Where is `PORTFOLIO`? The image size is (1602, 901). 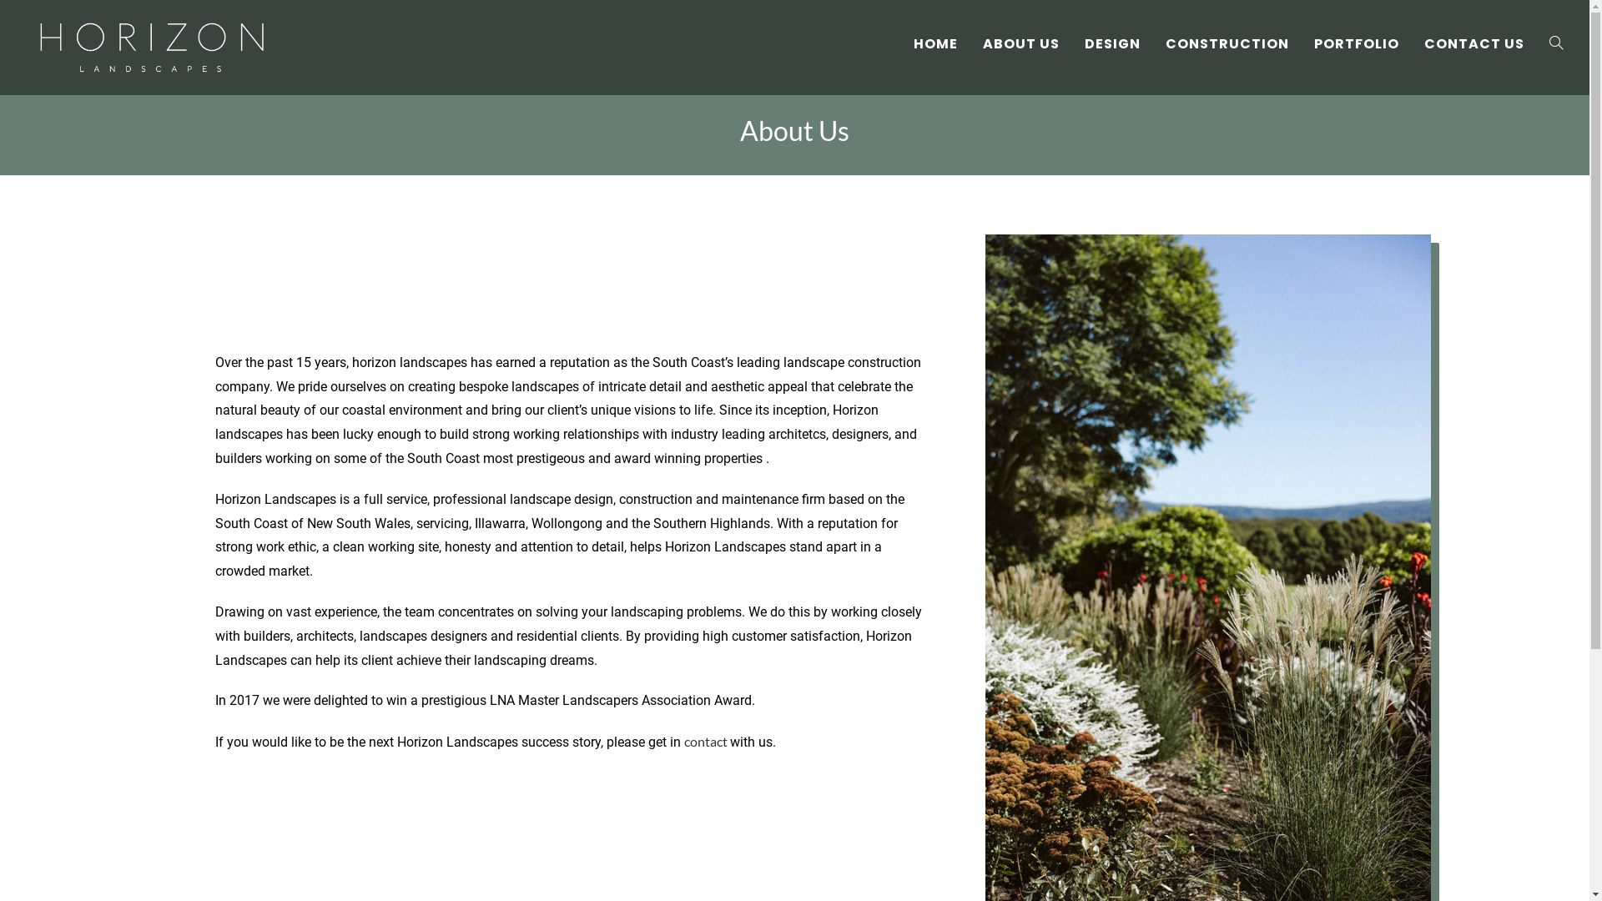 PORTFOLIO is located at coordinates (1357, 44).